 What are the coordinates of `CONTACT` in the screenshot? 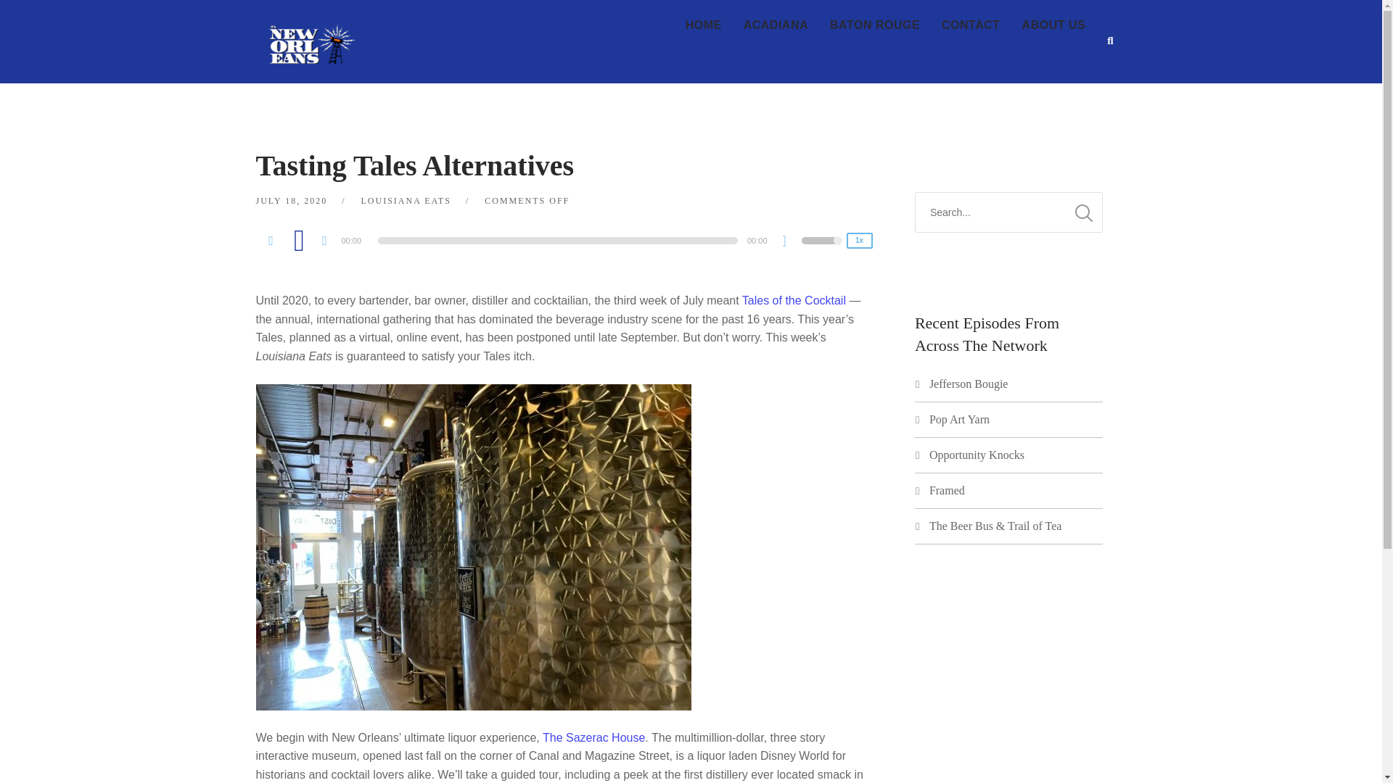 It's located at (971, 25).